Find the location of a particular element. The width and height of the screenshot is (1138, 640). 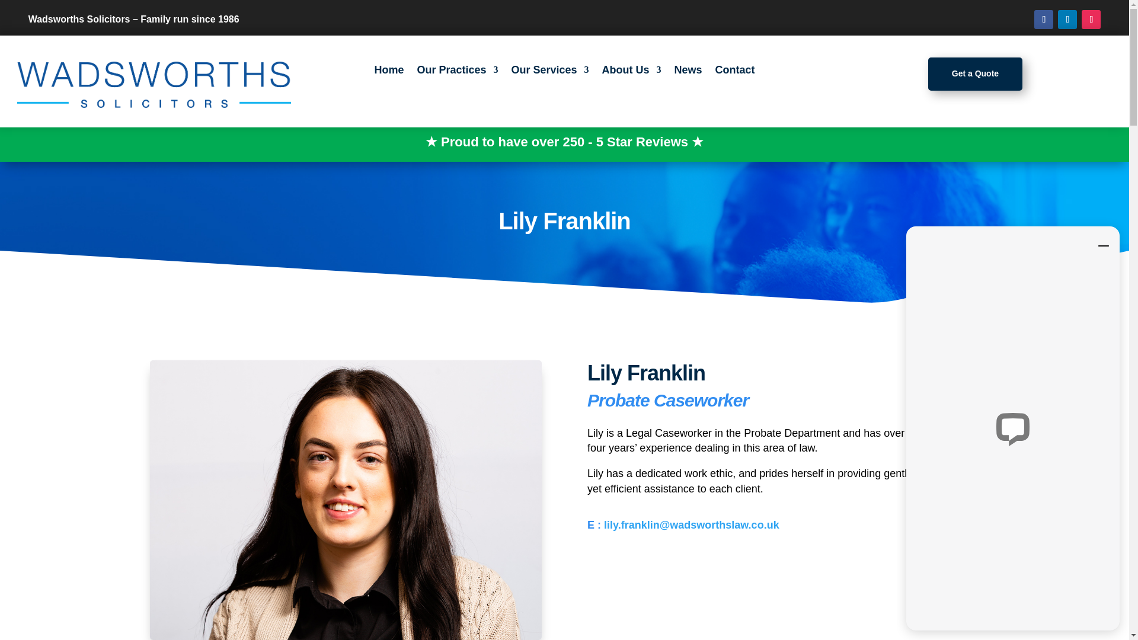

Follow on Facebook is located at coordinates (1044, 19).